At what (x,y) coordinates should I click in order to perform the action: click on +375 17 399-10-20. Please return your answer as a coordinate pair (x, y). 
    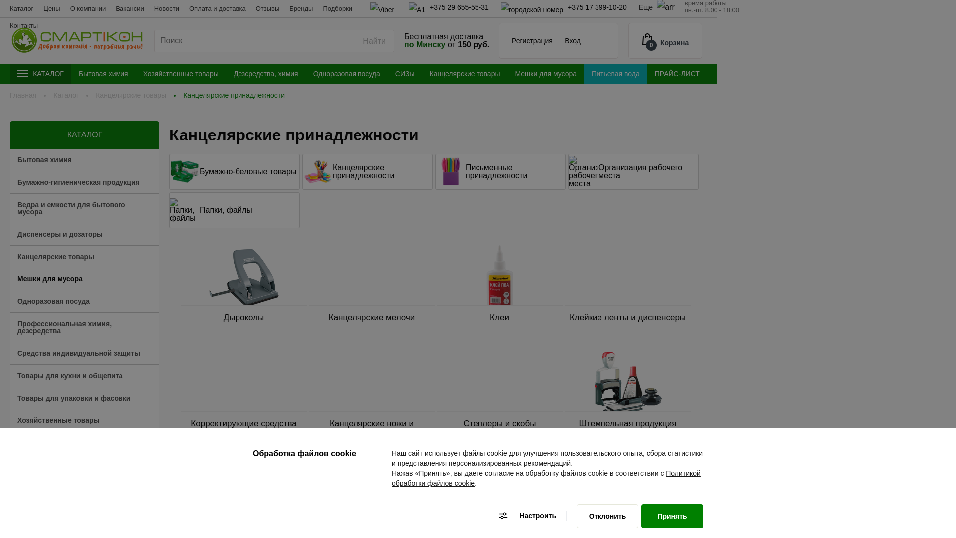
    Looking at the image, I should click on (565, 7).